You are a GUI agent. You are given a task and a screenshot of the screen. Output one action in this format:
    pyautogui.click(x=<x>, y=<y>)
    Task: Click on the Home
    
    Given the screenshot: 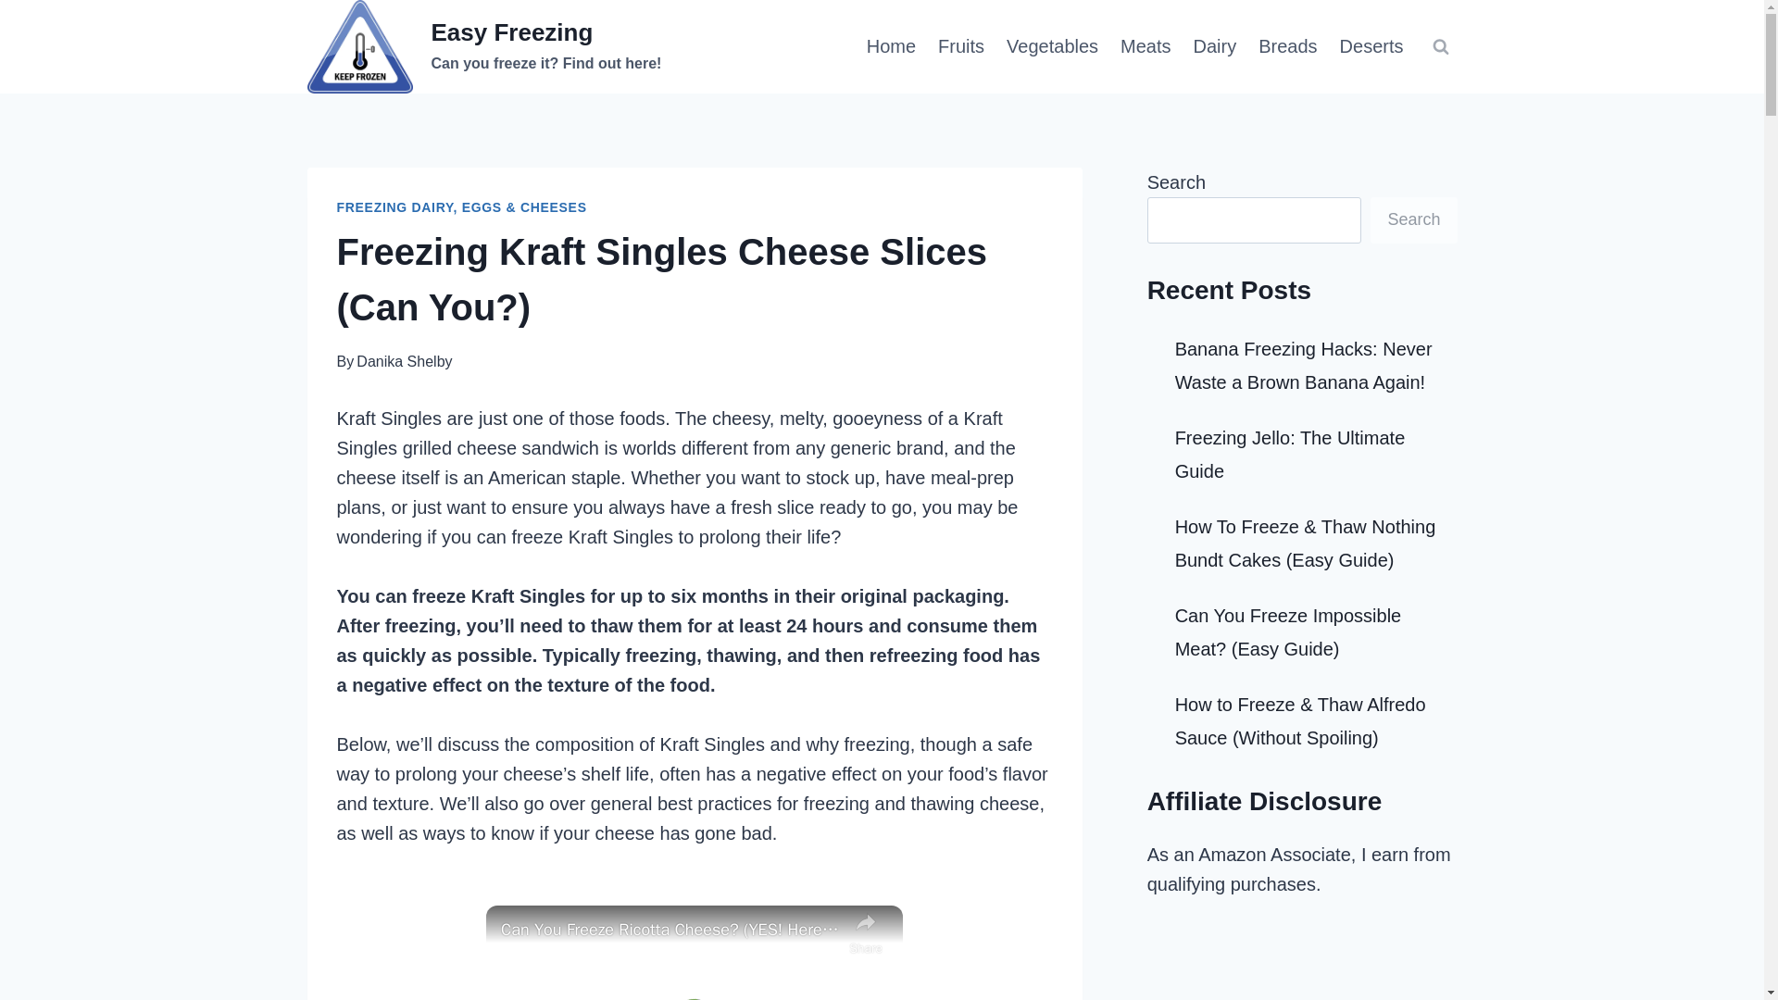 What is the action you would take?
    pyautogui.click(x=961, y=45)
    